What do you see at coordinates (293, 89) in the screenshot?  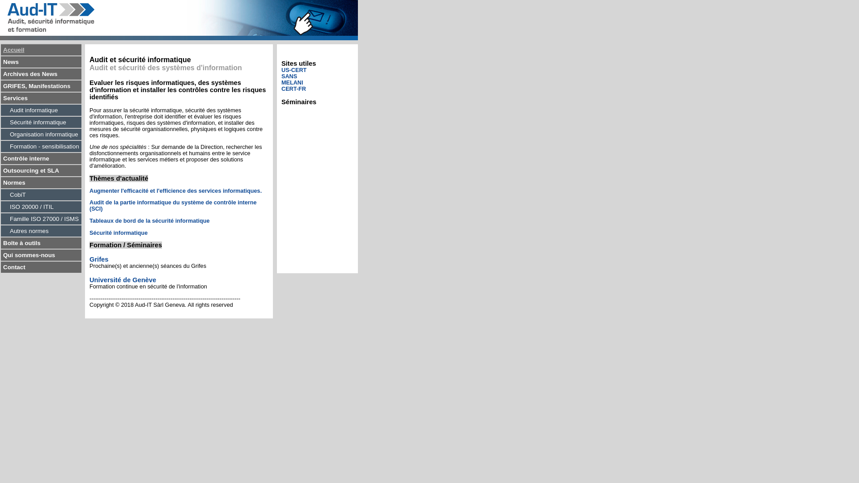 I see `CERT-FR` at bounding box center [293, 89].